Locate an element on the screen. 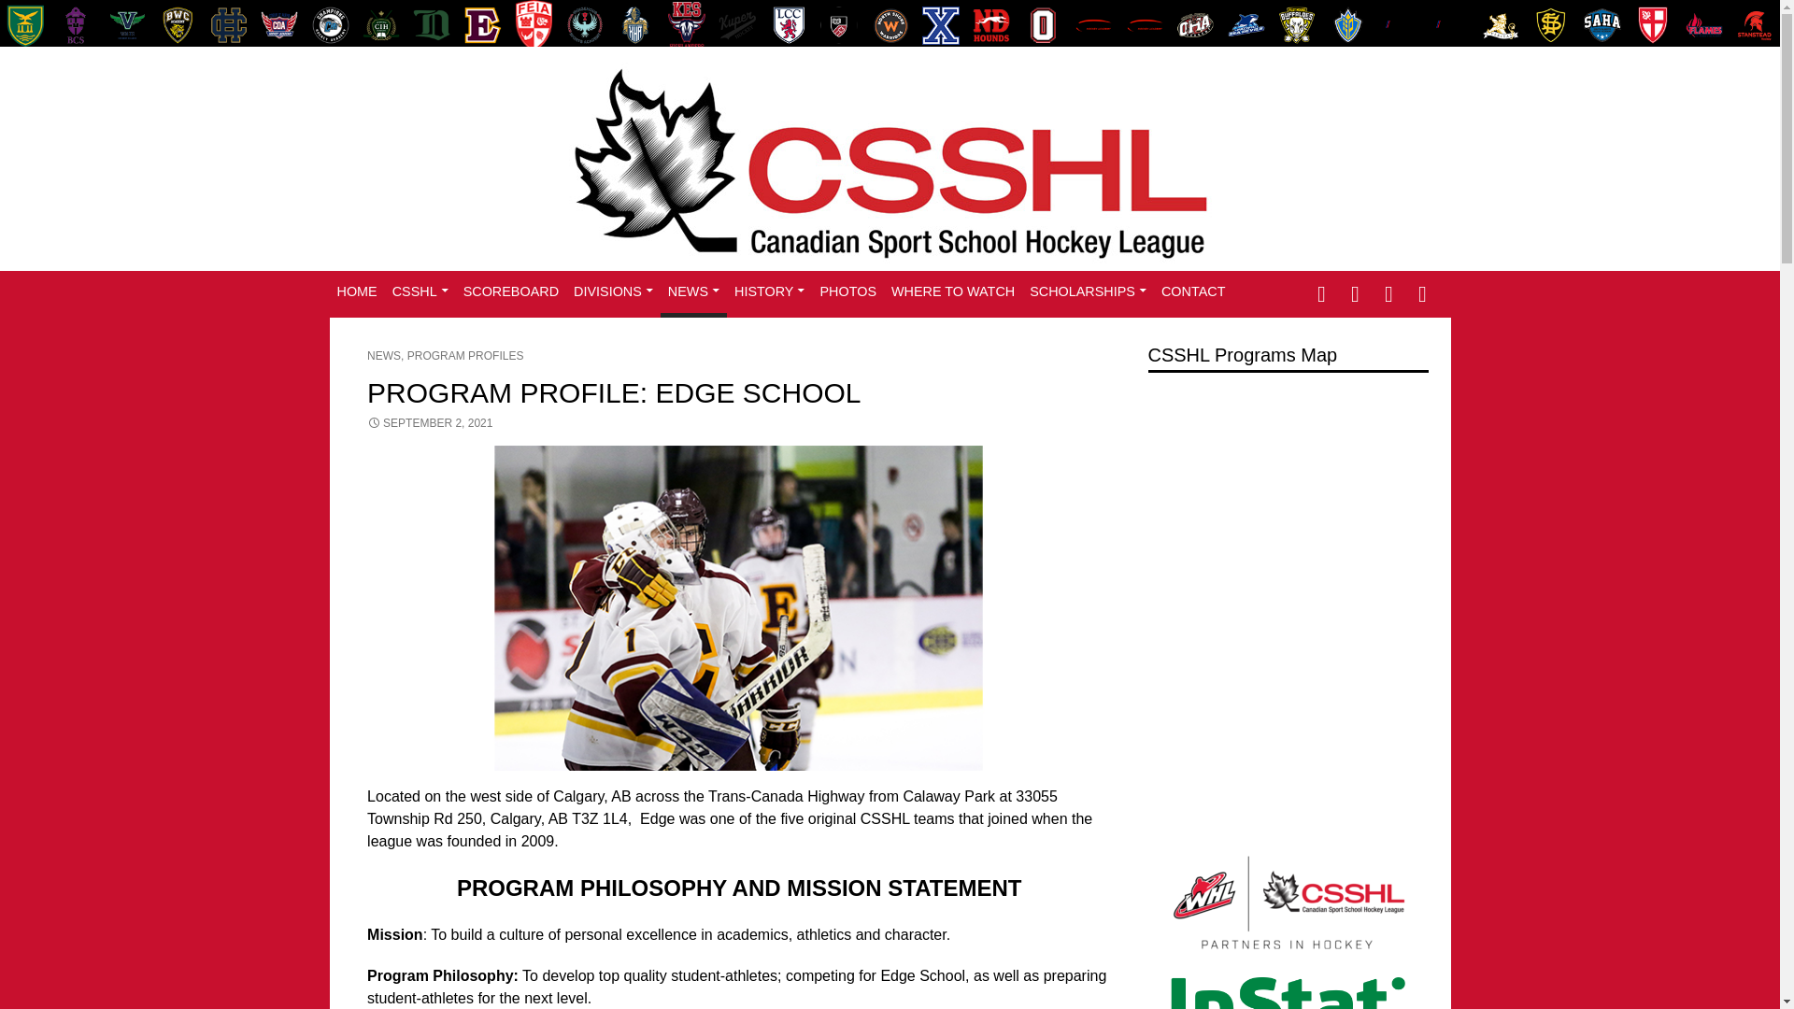 The height and width of the screenshot is (1009, 1794). Lower Canada College is located at coordinates (789, 24).